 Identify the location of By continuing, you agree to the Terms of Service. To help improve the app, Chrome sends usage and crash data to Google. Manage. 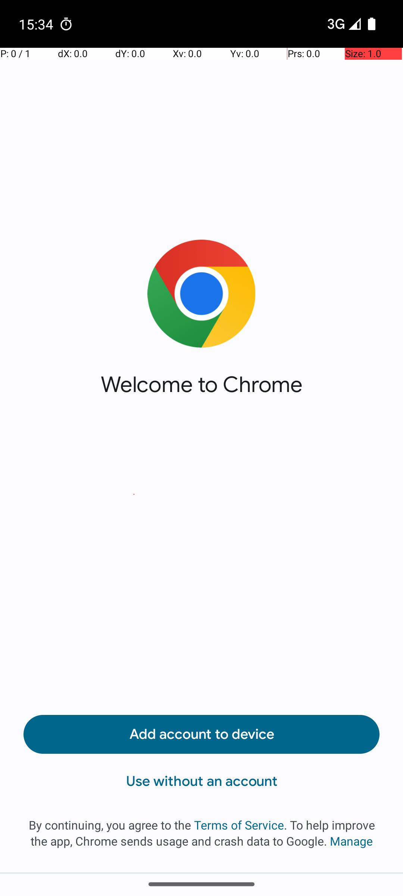
(201, 833).